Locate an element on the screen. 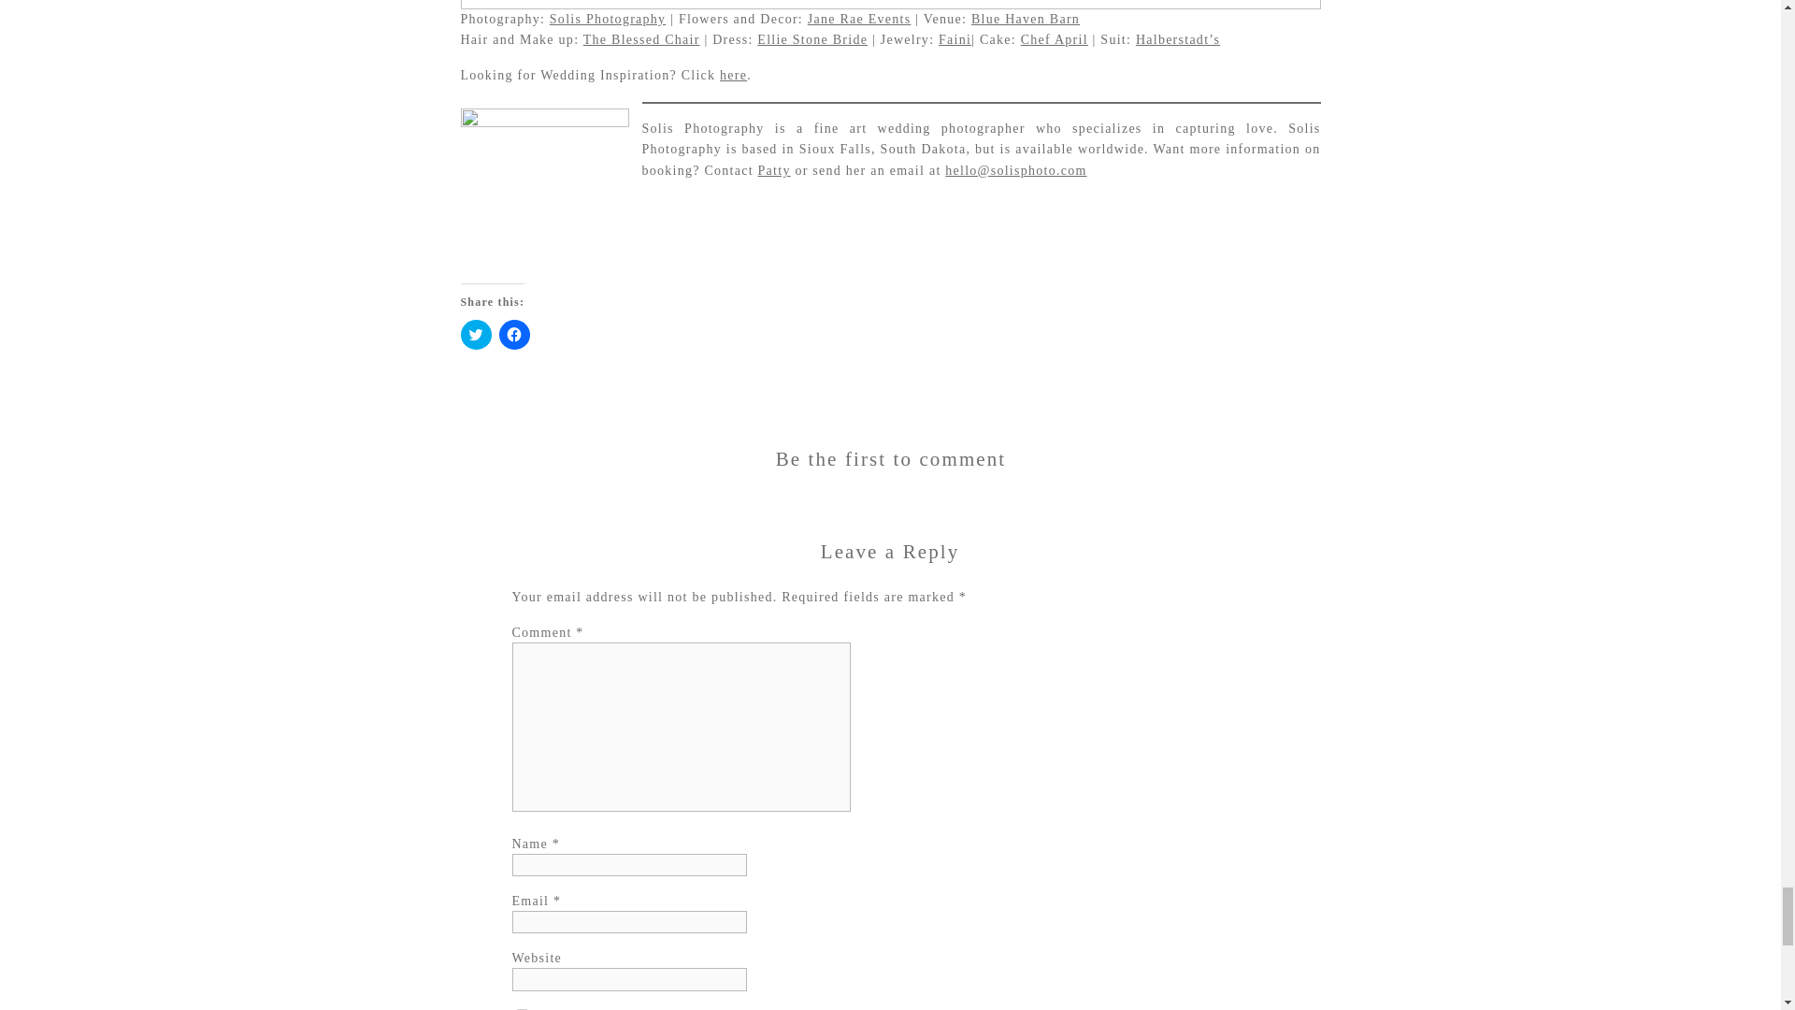 Image resolution: width=1795 pixels, height=1010 pixels. Click to share on Facebook is located at coordinates (514, 335).